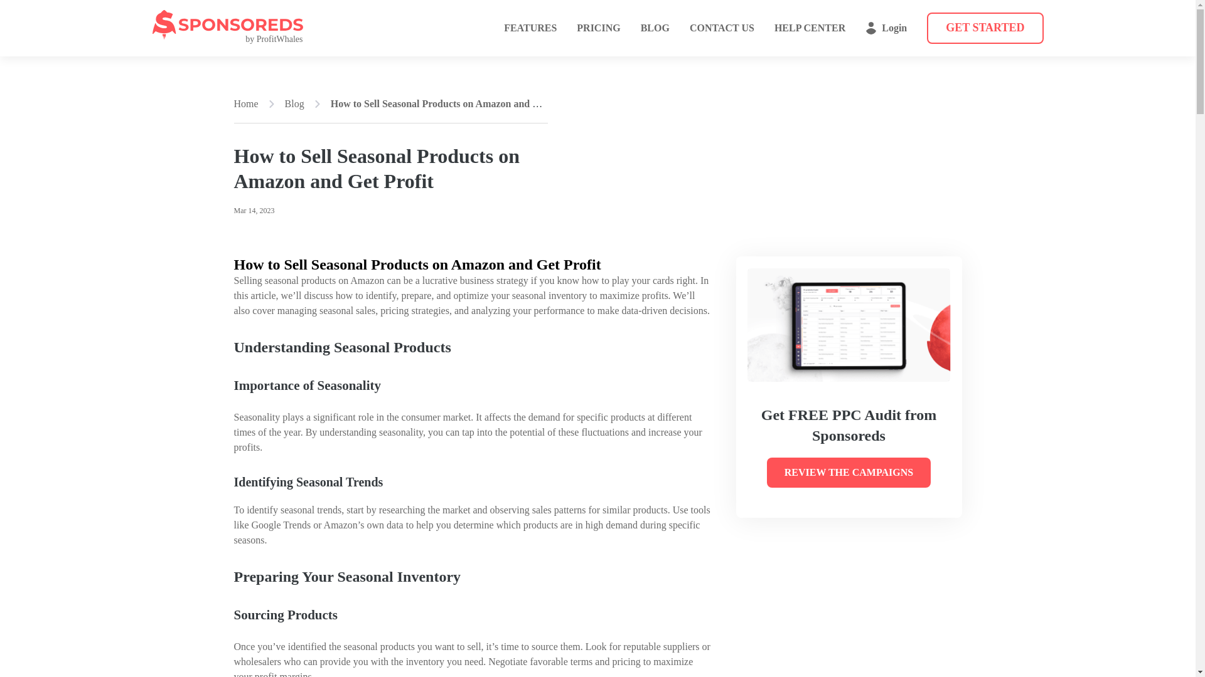  What do you see at coordinates (453, 103) in the screenshot?
I see `How to Sell Seasonal Products on Amazon and Get Profit` at bounding box center [453, 103].